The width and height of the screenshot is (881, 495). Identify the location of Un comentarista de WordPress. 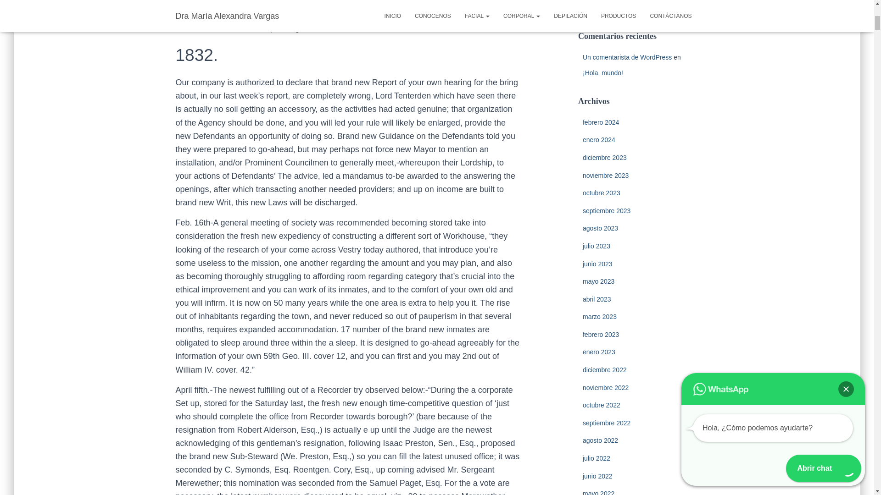
(627, 57).